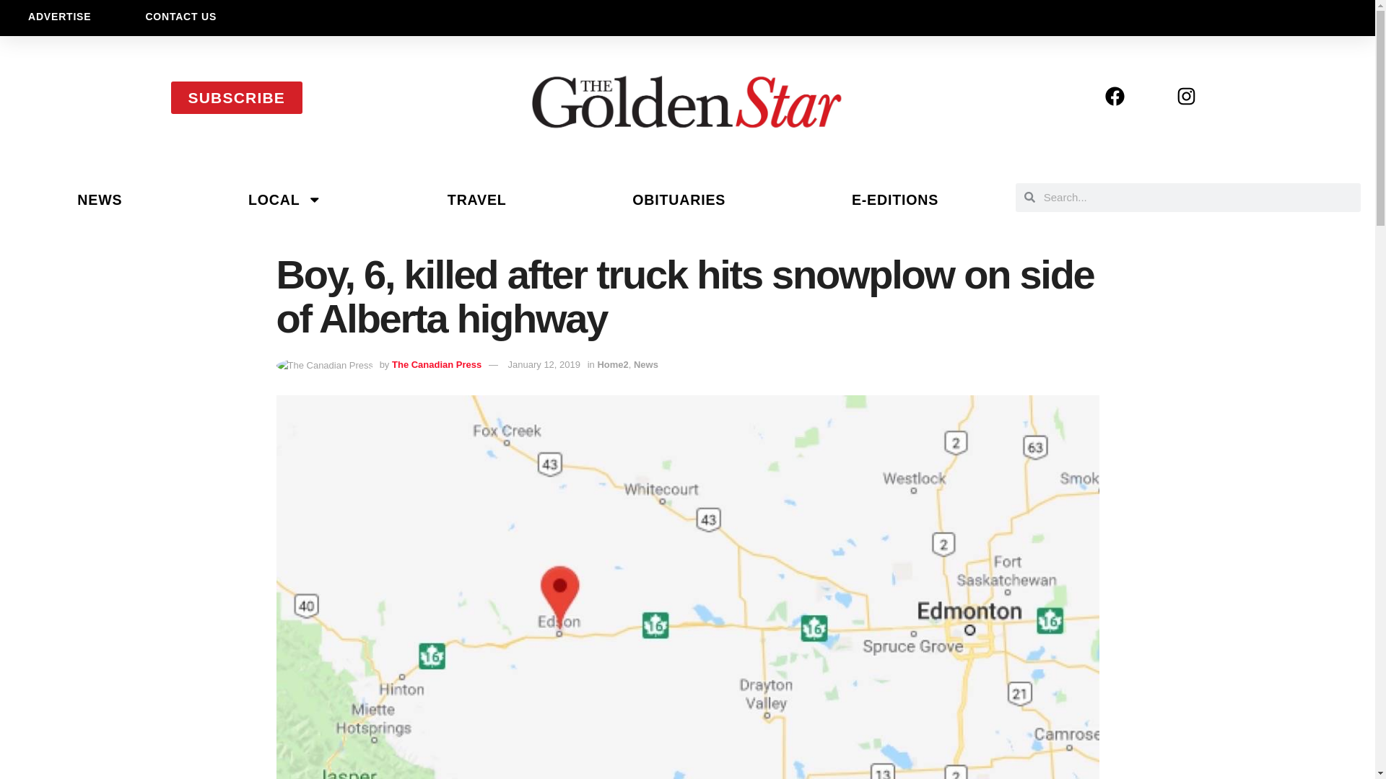  What do you see at coordinates (59, 17) in the screenshot?
I see `ADVERTISE` at bounding box center [59, 17].